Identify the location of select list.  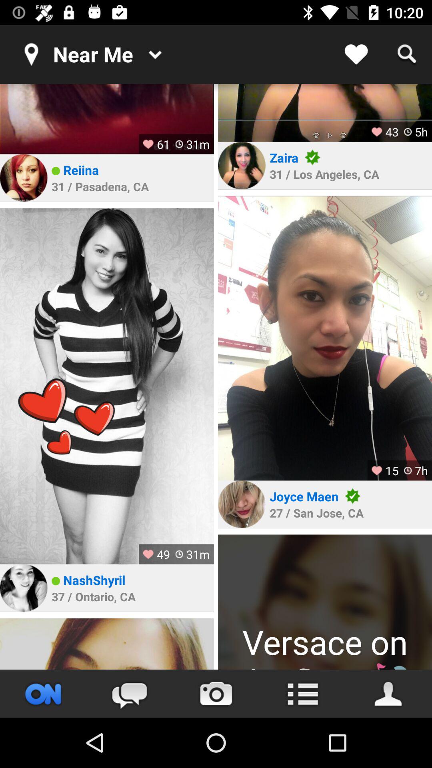
(302, 694).